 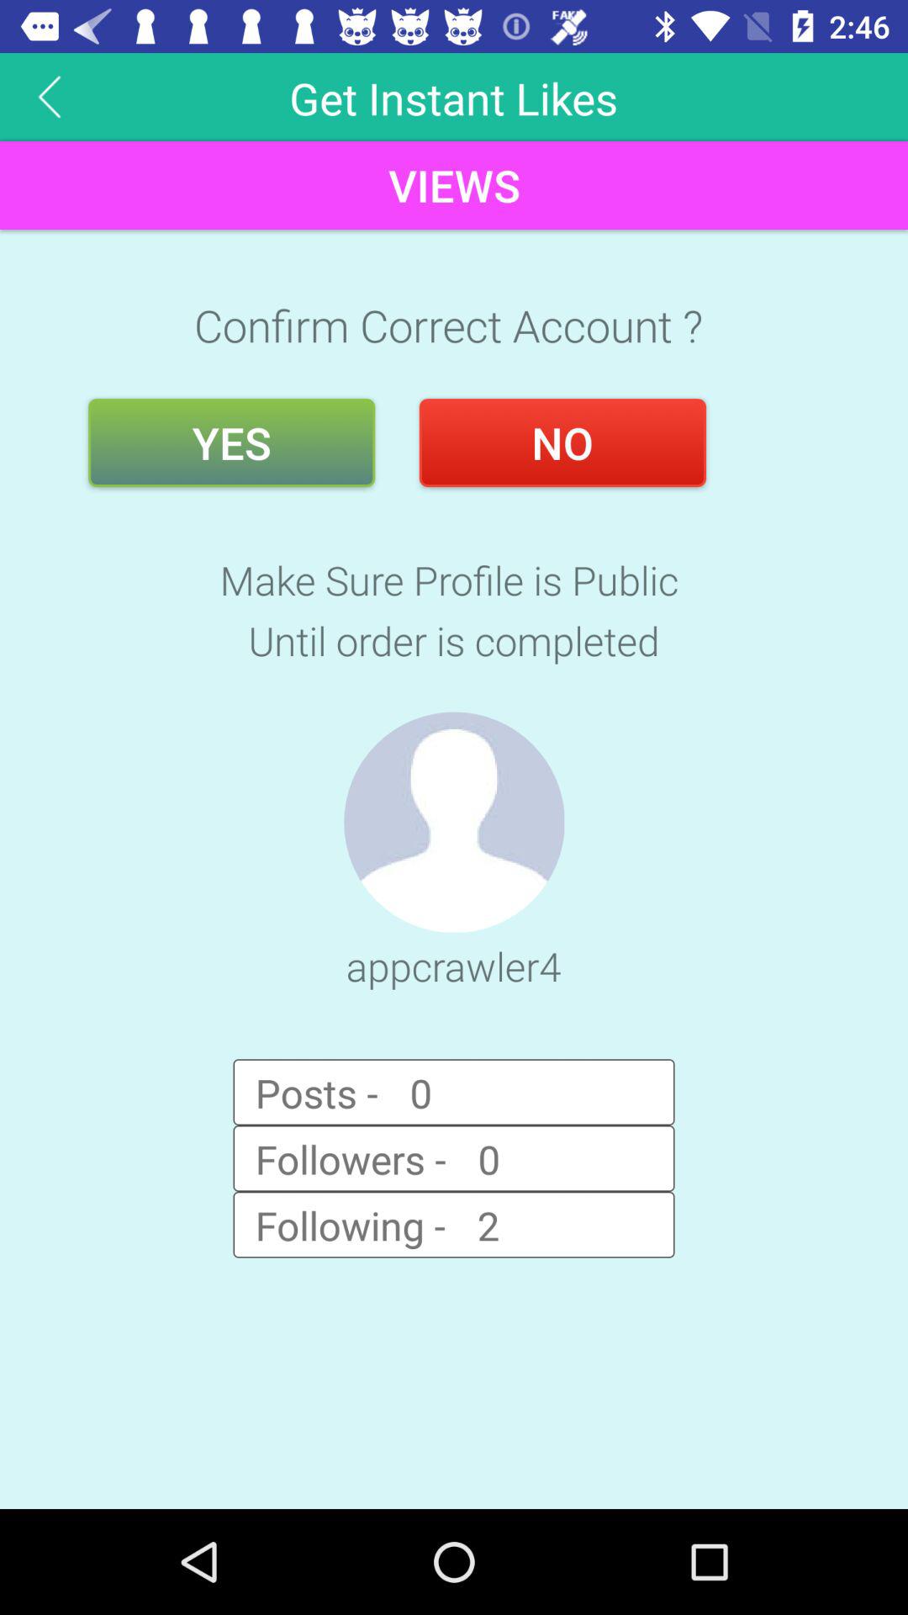 What do you see at coordinates (50, 96) in the screenshot?
I see `click the item next to the get instant likes app` at bounding box center [50, 96].